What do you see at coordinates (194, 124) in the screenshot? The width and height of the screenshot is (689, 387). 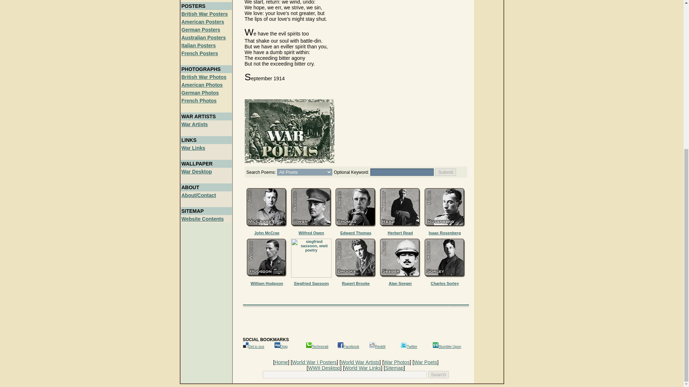 I see `War Artists` at bounding box center [194, 124].